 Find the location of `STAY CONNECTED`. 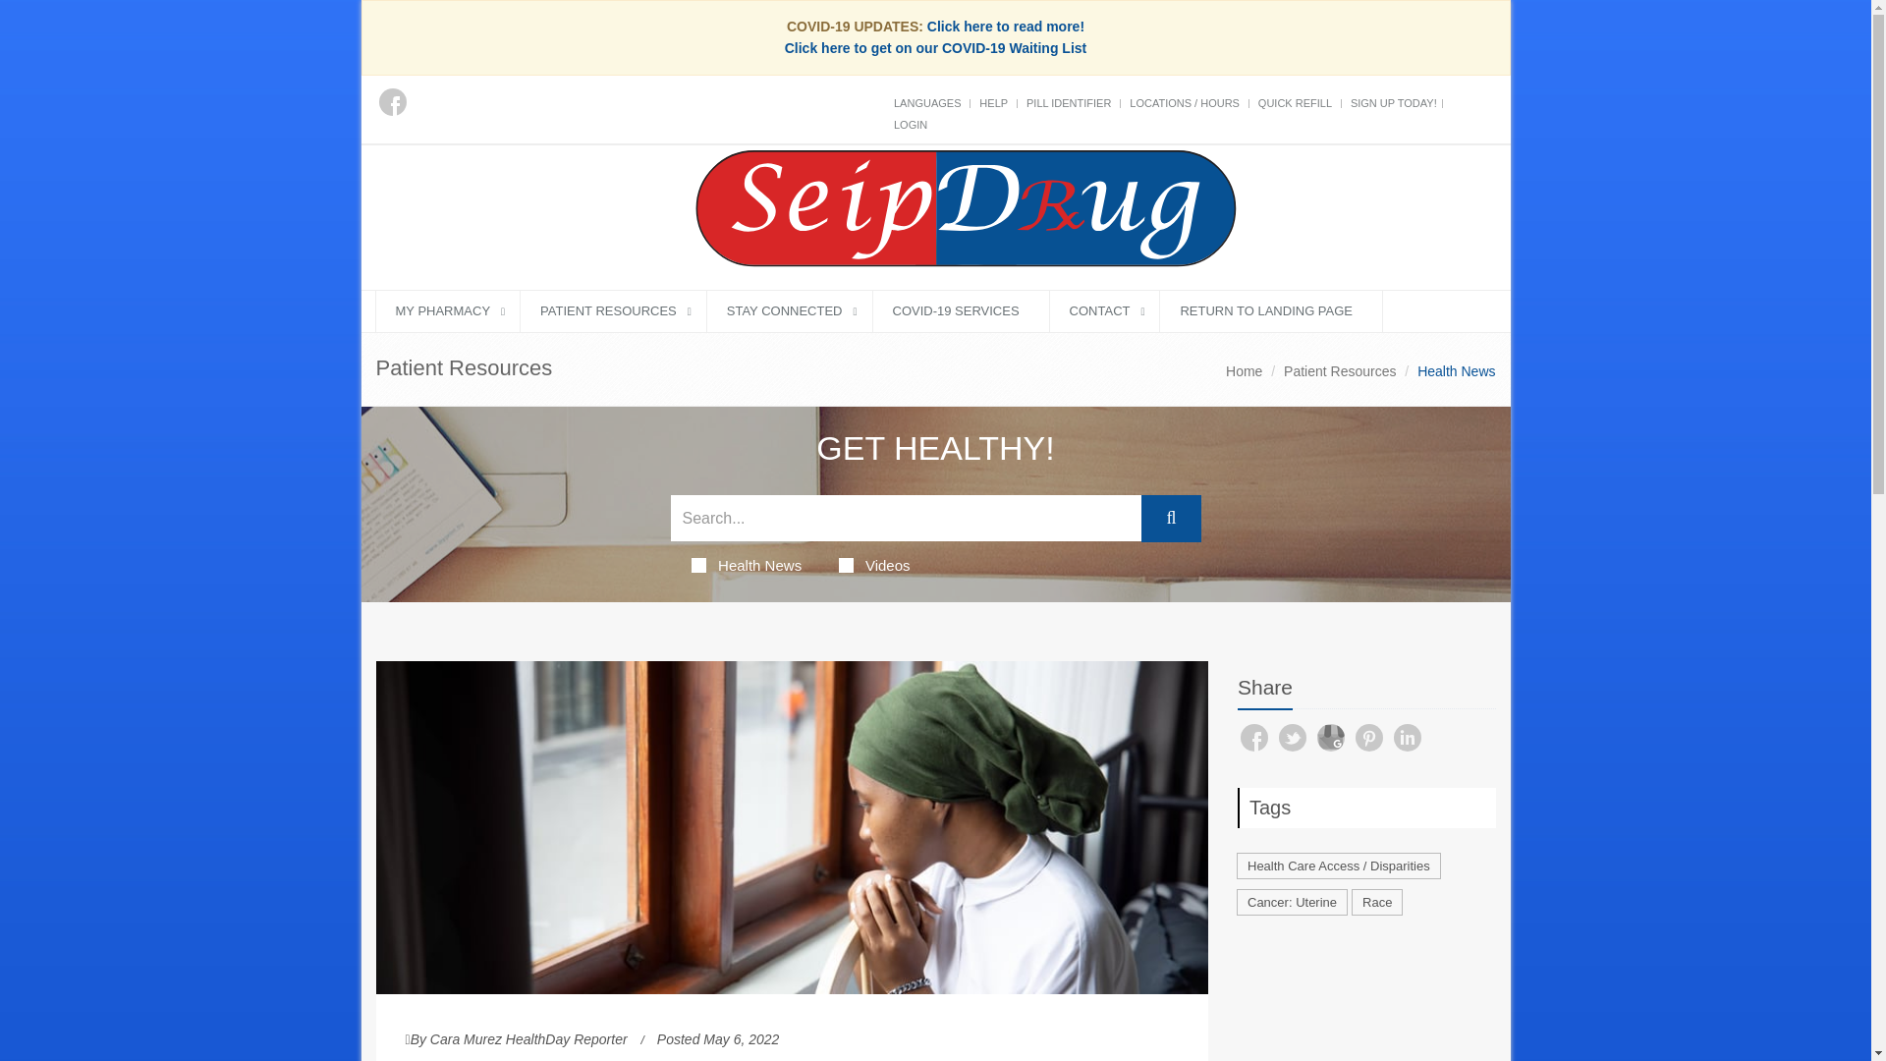

STAY CONNECTED is located at coordinates (790, 310).